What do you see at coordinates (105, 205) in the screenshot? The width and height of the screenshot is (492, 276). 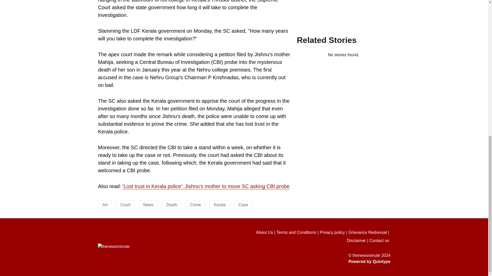 I see `Art` at bounding box center [105, 205].